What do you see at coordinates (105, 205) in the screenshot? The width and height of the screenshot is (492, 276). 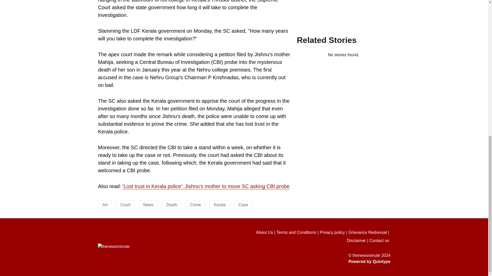 I see `Art` at bounding box center [105, 205].